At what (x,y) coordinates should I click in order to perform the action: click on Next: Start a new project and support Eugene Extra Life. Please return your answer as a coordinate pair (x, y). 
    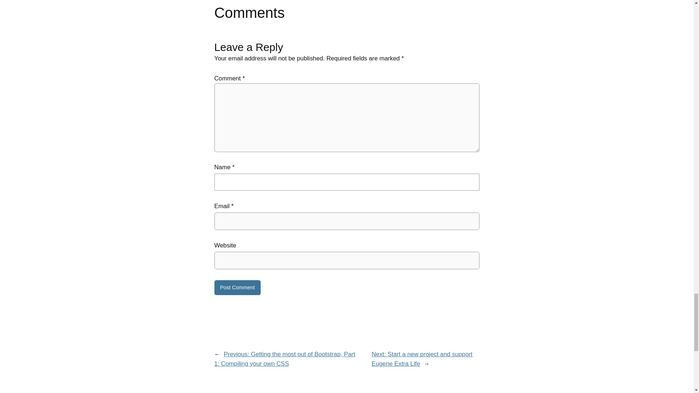
    Looking at the image, I should click on (422, 359).